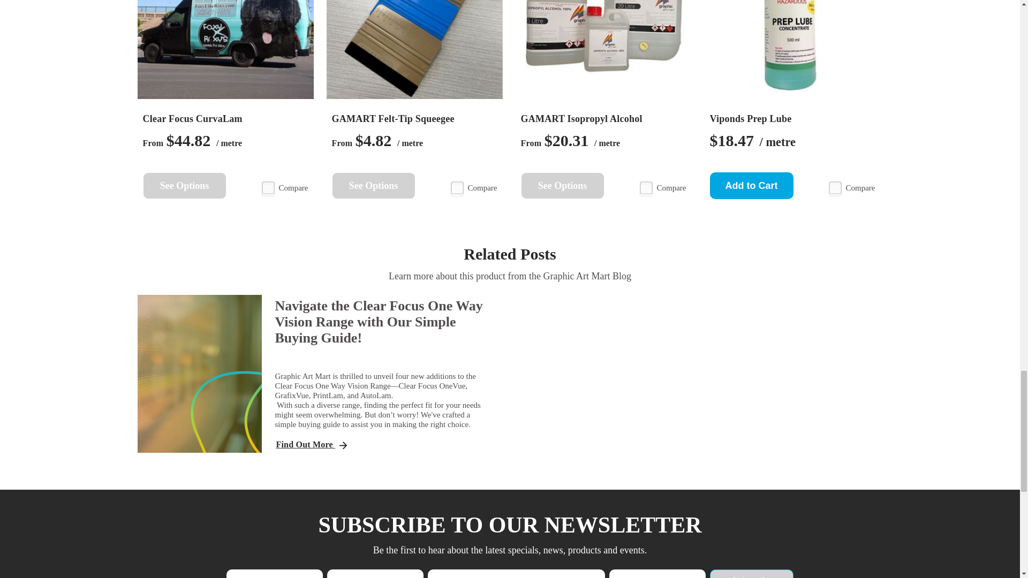  Describe the element at coordinates (268, 190) in the screenshot. I see `yes` at that location.